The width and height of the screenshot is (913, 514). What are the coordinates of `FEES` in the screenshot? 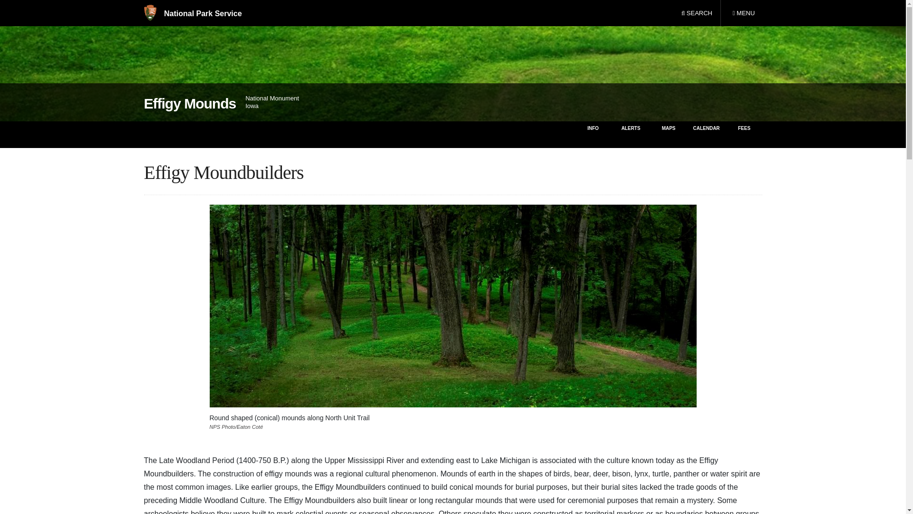 It's located at (743, 13).